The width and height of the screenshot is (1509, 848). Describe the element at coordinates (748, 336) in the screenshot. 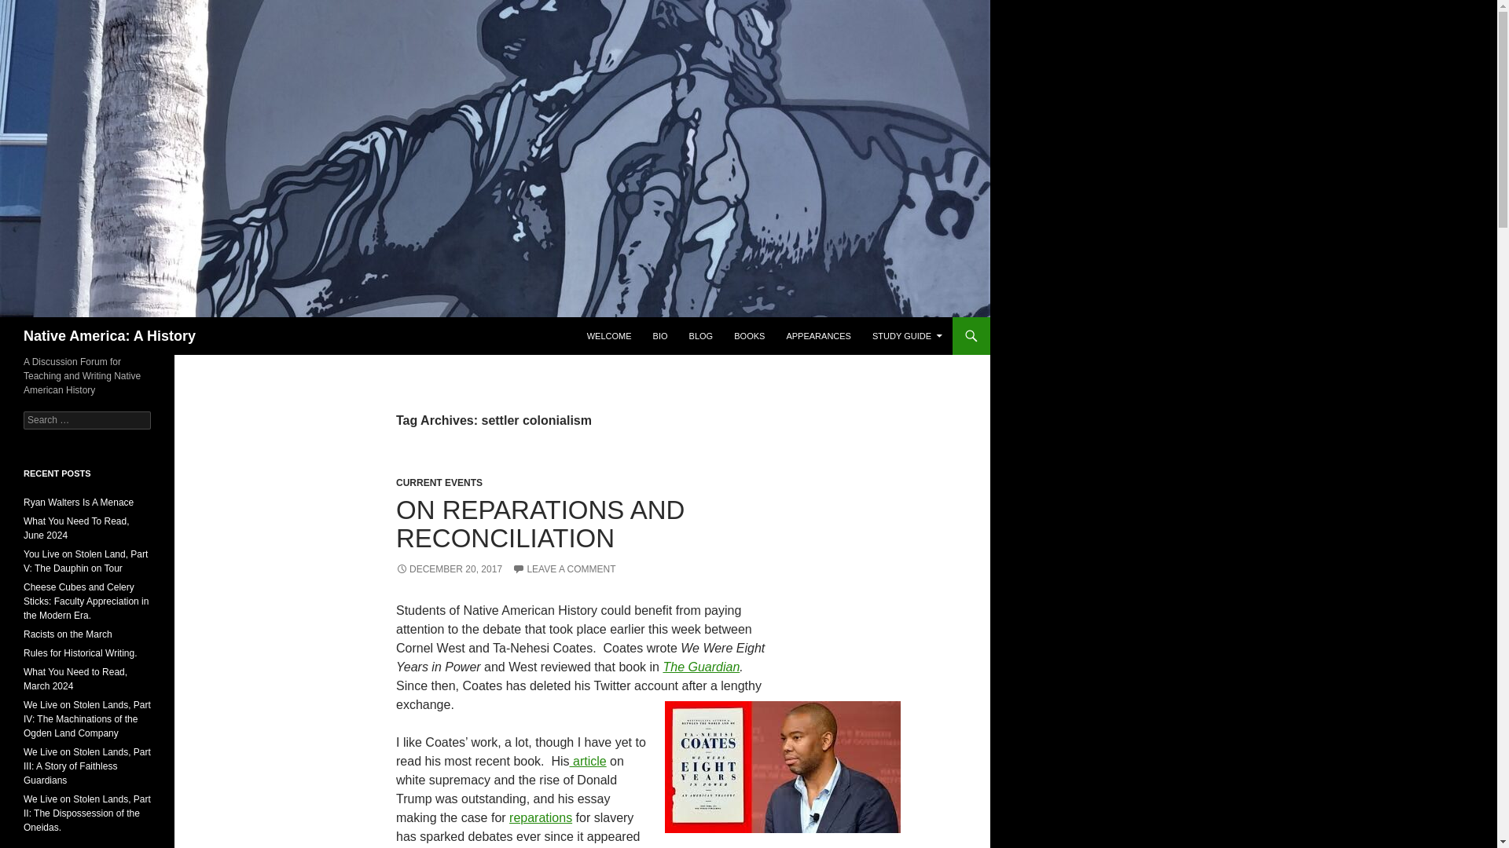

I see `BOOKS` at that location.